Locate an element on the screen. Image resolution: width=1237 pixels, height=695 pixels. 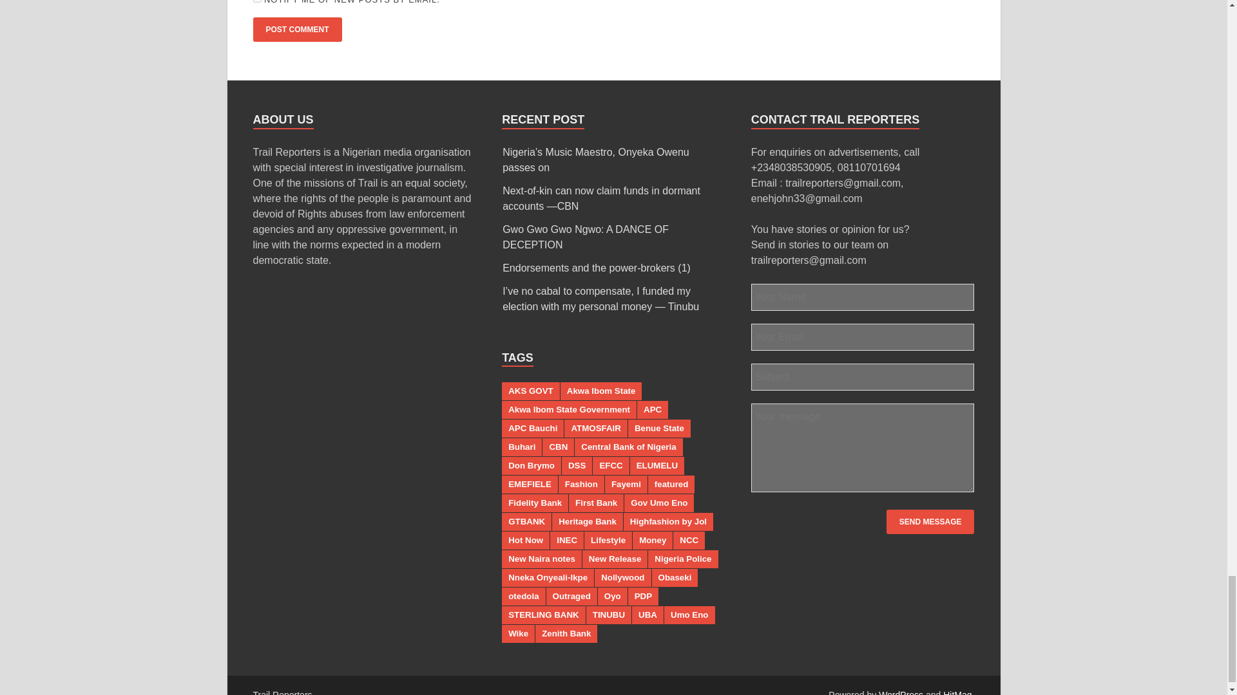
Post Comment is located at coordinates (296, 30).